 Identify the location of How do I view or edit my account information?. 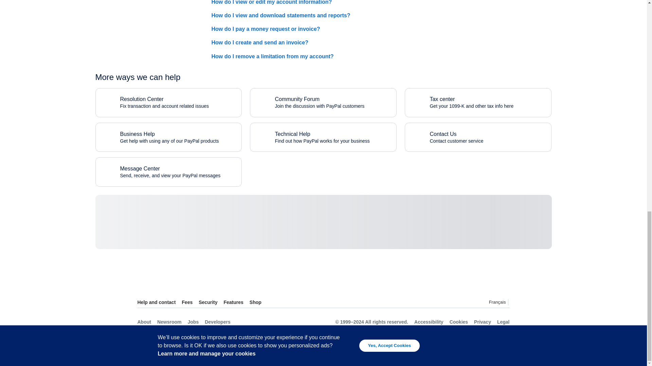
(272, 5).